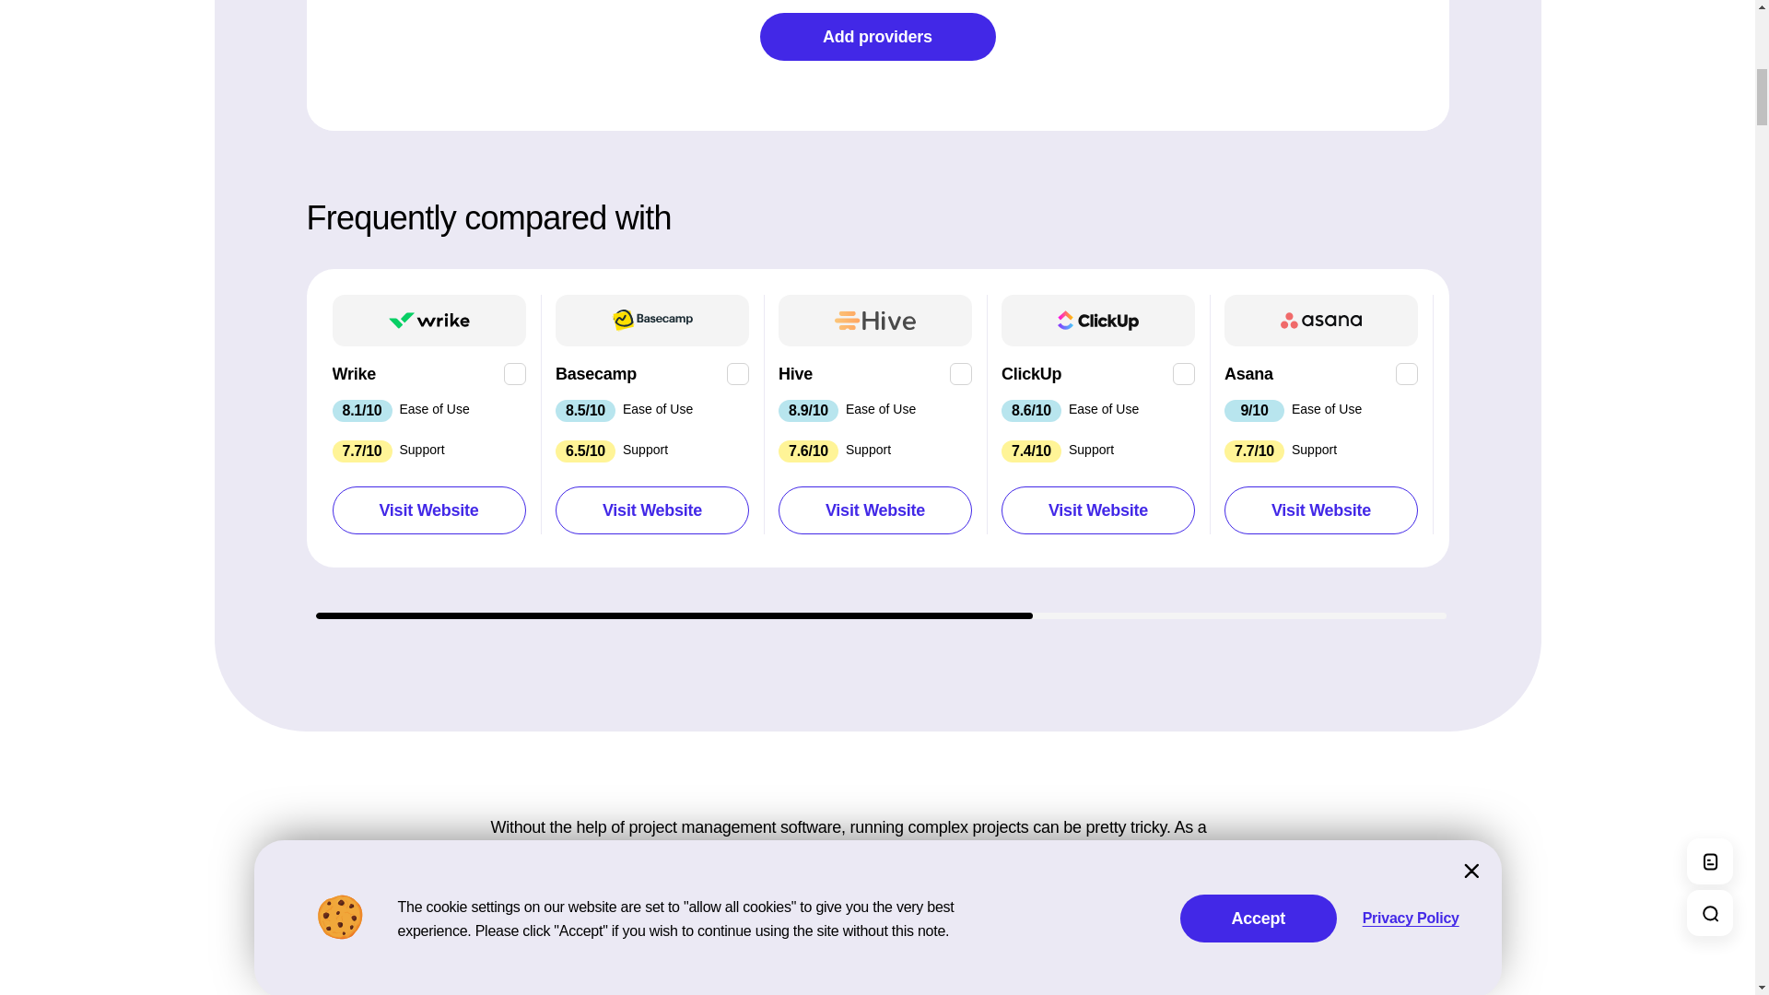 This screenshot has height=995, width=1769. Describe the element at coordinates (651, 499) in the screenshot. I see `Visit Website` at that location.